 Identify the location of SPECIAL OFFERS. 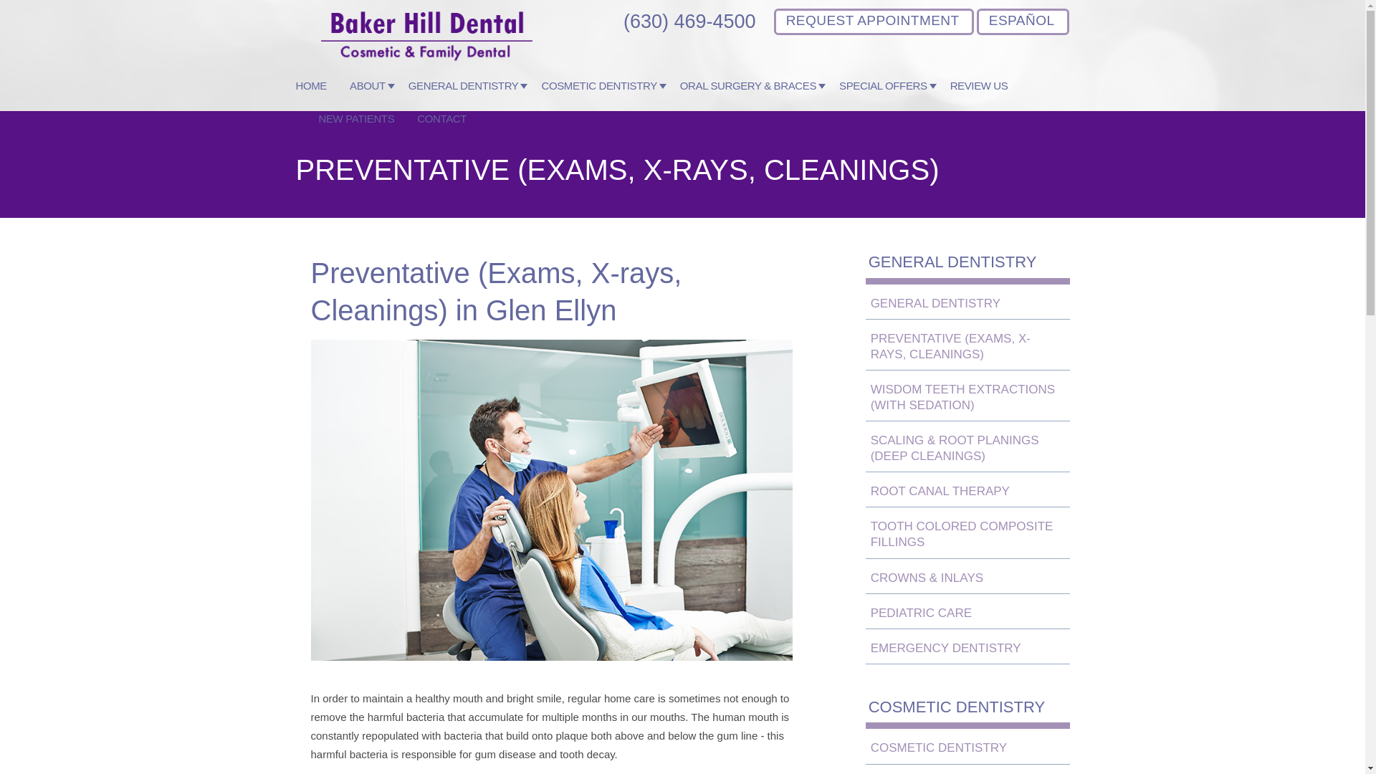
(888, 95).